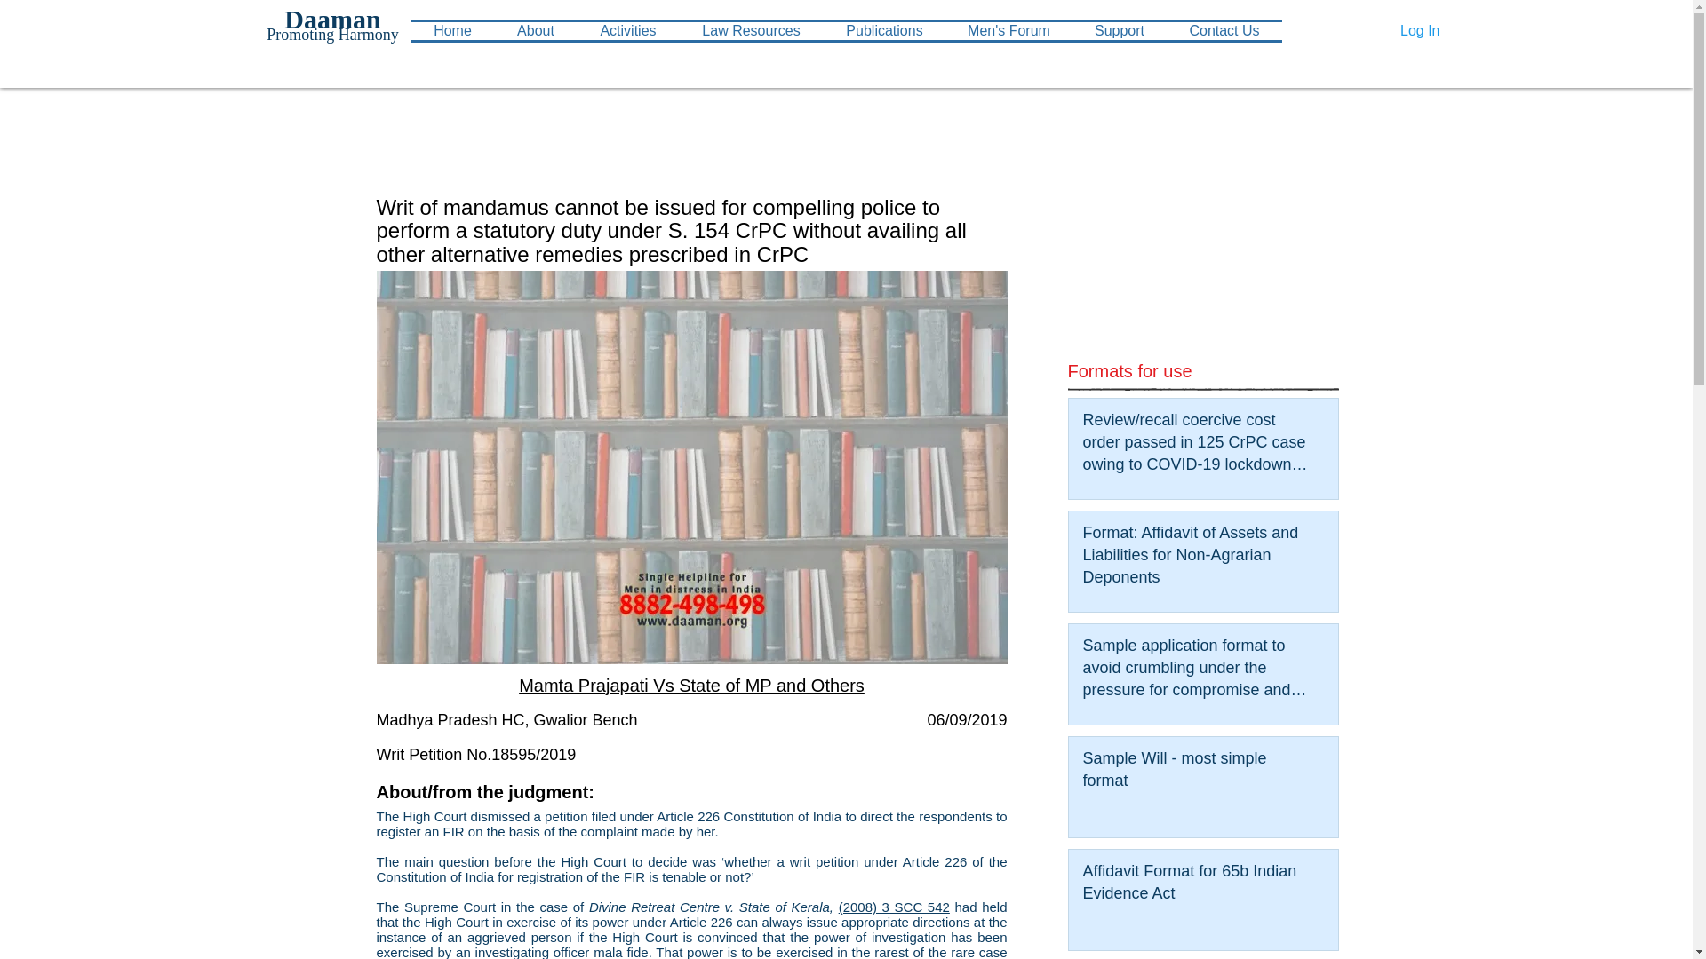 Image resolution: width=1706 pixels, height=959 pixels. Describe the element at coordinates (1196, 773) in the screenshot. I see `Sample Will - most simple format` at that location.